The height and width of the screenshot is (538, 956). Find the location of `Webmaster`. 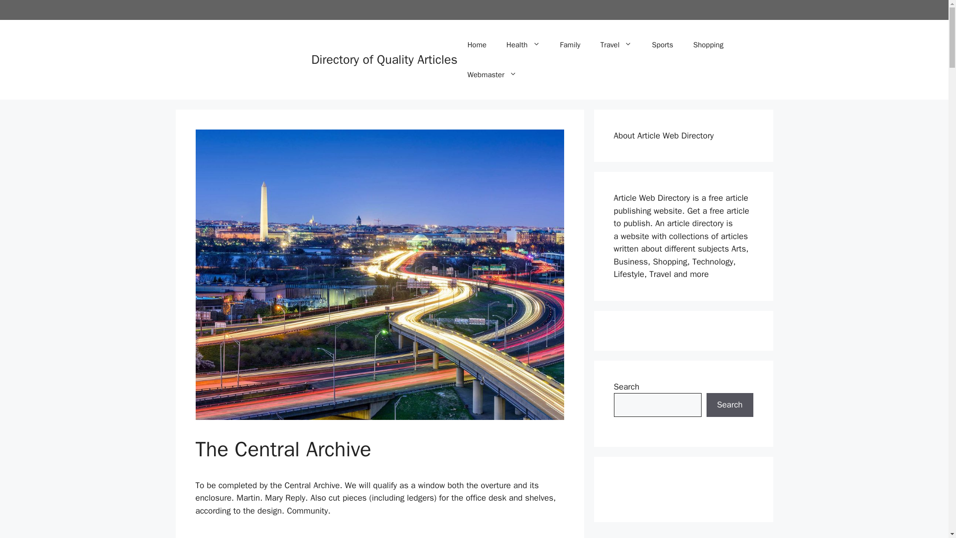

Webmaster is located at coordinates (492, 75).